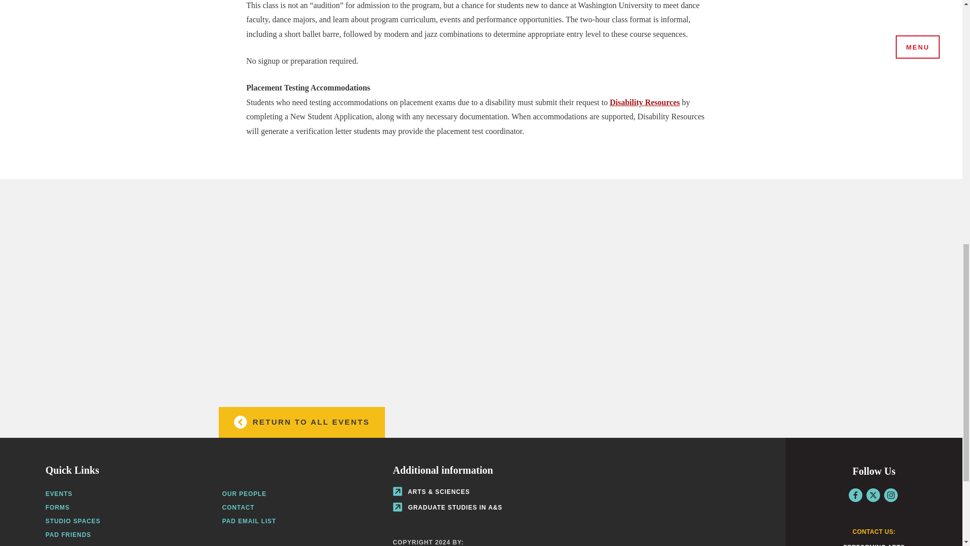 The image size is (970, 546). Describe the element at coordinates (238, 507) in the screenshot. I see `CONTACT` at that location.